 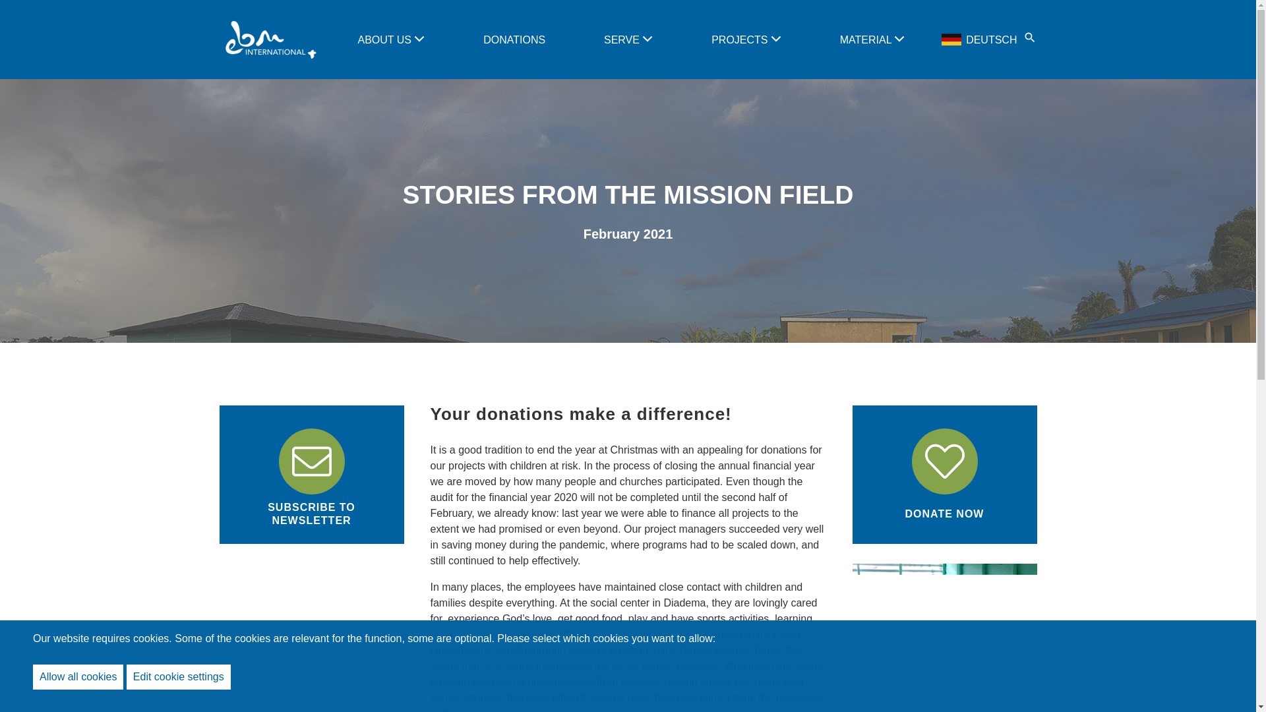 What do you see at coordinates (385, 40) in the screenshot?
I see `ABOUT US` at bounding box center [385, 40].